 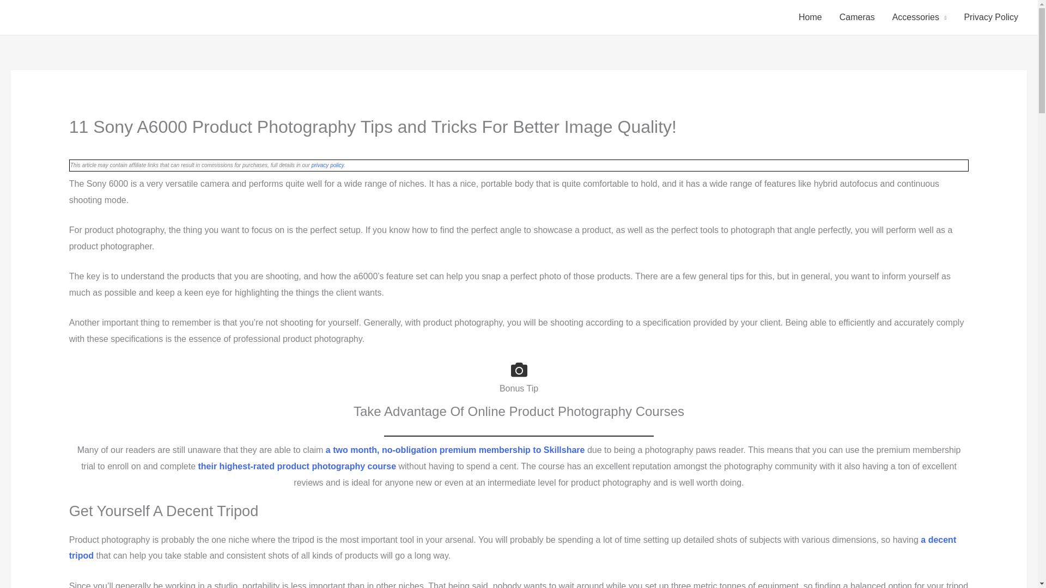 What do you see at coordinates (455, 450) in the screenshot?
I see `a two month, no-obligation premium membership to Skillshare` at bounding box center [455, 450].